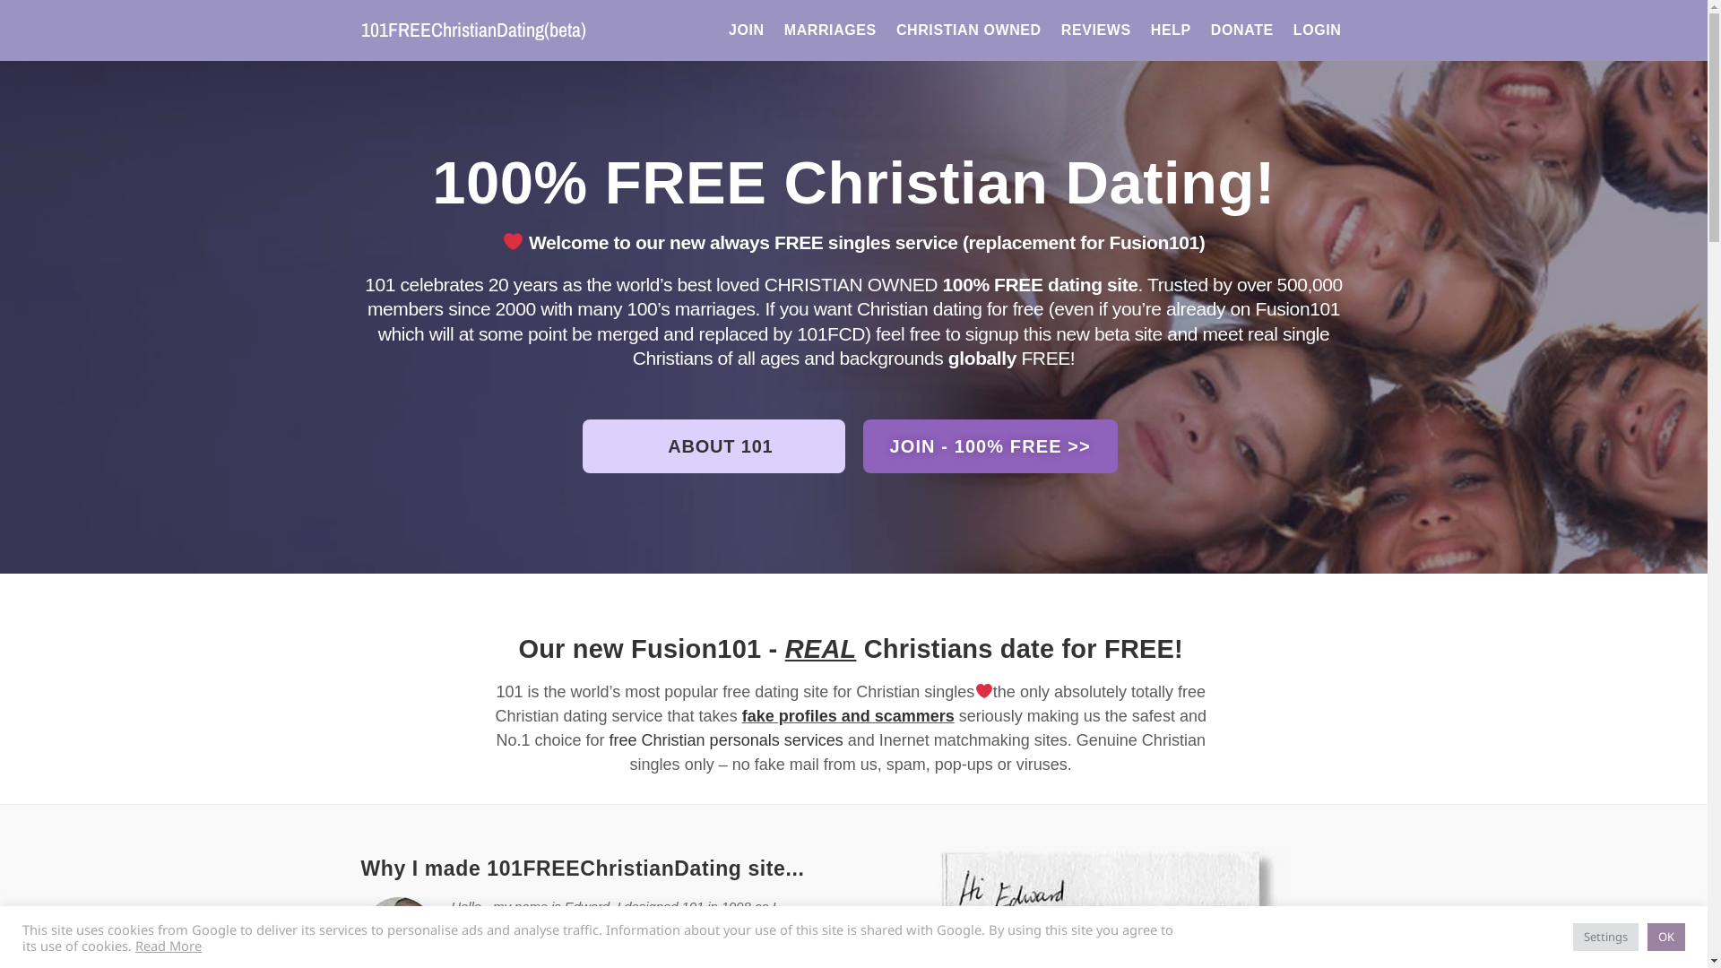 This screenshot has height=968, width=1721. I want to click on MARRIAGES, so click(830, 30).